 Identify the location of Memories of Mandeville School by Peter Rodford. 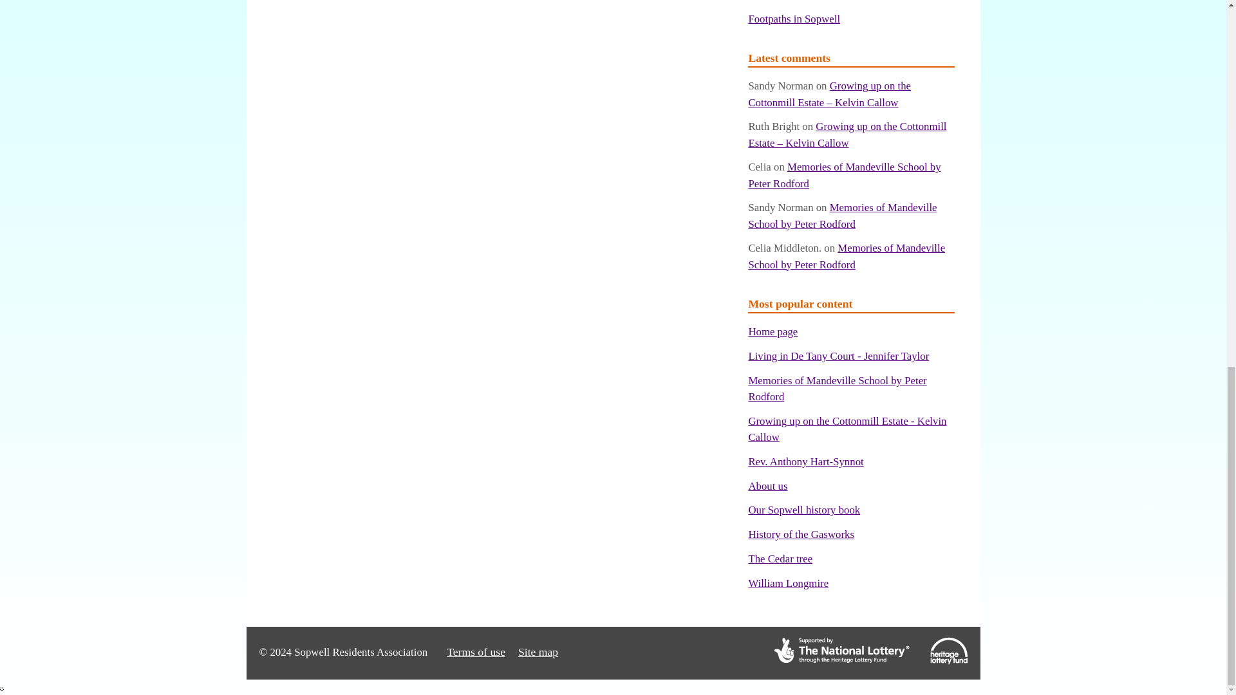
(837, 389).